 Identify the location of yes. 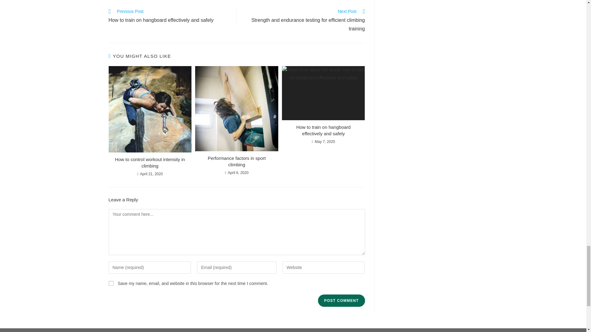
(111, 283).